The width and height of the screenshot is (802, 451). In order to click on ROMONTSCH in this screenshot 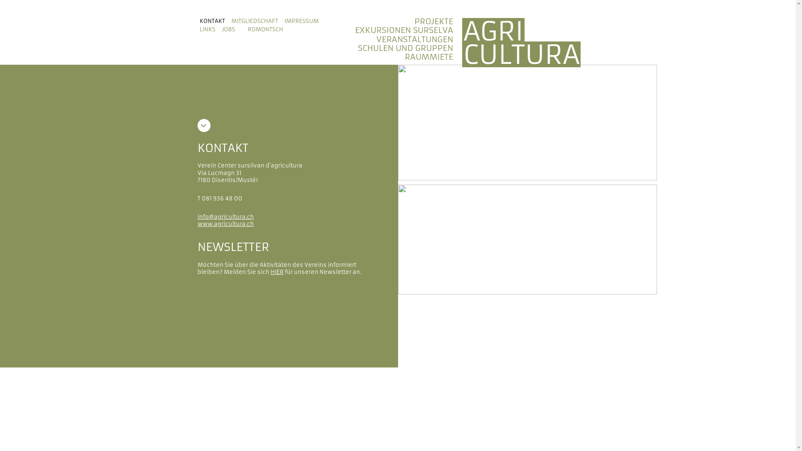, I will do `click(265, 30)`.